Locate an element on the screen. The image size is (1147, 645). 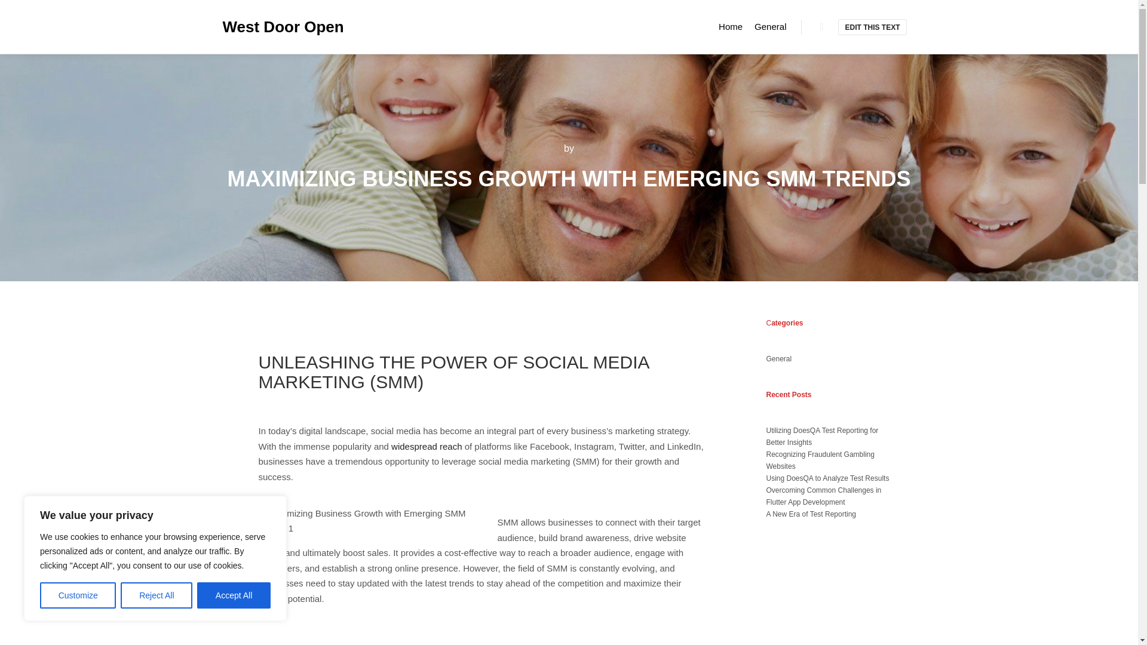
General is located at coordinates (778, 359).